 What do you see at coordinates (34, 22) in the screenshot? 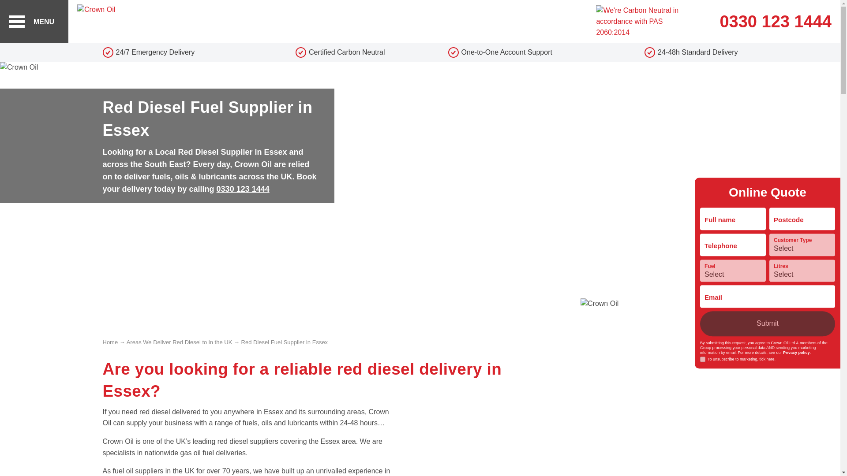
I see `MENU` at bounding box center [34, 22].